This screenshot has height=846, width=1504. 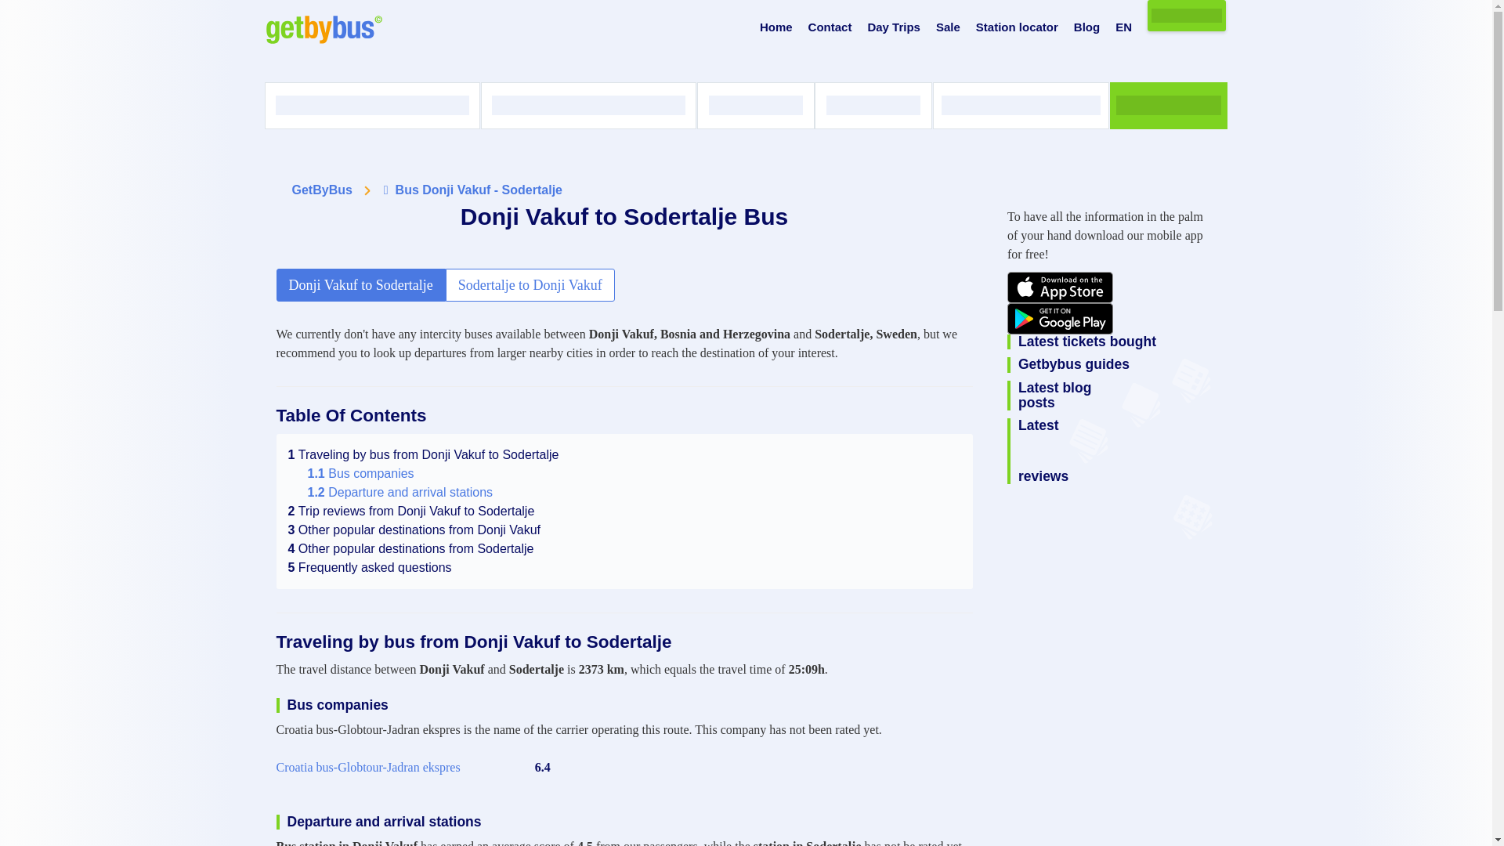 I want to click on Home, so click(x=775, y=27).